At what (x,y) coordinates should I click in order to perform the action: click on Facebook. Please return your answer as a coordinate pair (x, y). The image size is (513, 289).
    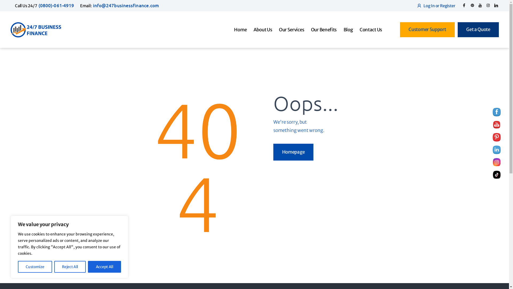
    Looking at the image, I should click on (497, 112).